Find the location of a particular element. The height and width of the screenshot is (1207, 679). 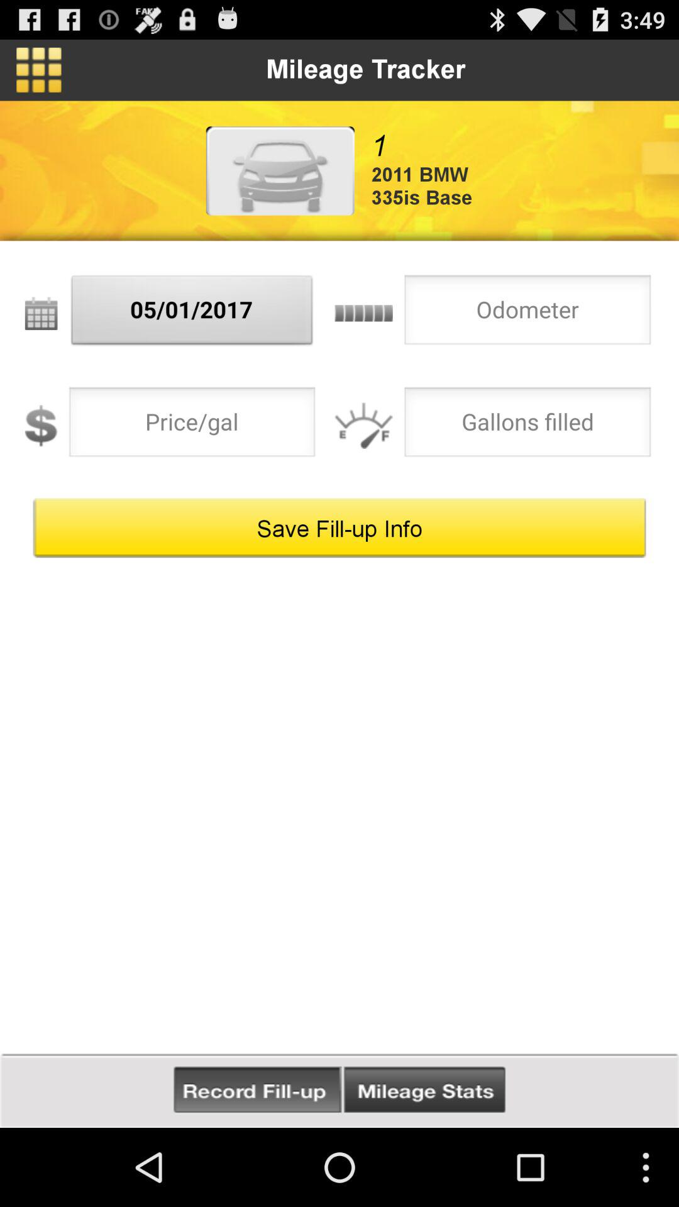

turn on icon above the 05/01/2017 icon is located at coordinates (39, 70).